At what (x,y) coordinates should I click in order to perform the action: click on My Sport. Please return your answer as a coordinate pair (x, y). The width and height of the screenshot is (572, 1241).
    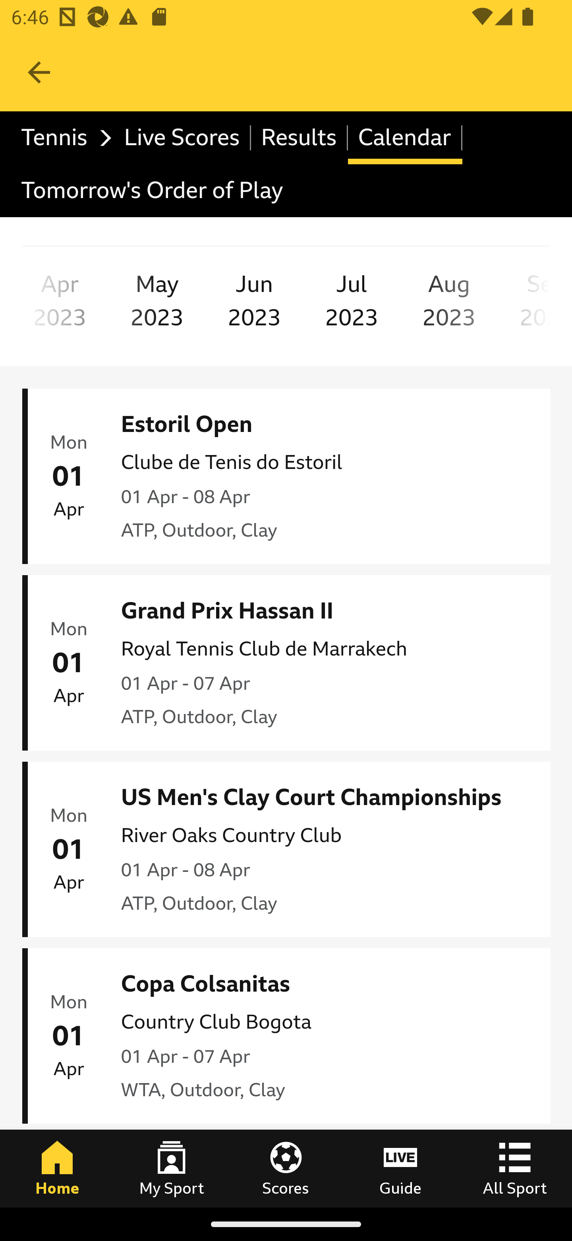
    Looking at the image, I should click on (172, 1168).